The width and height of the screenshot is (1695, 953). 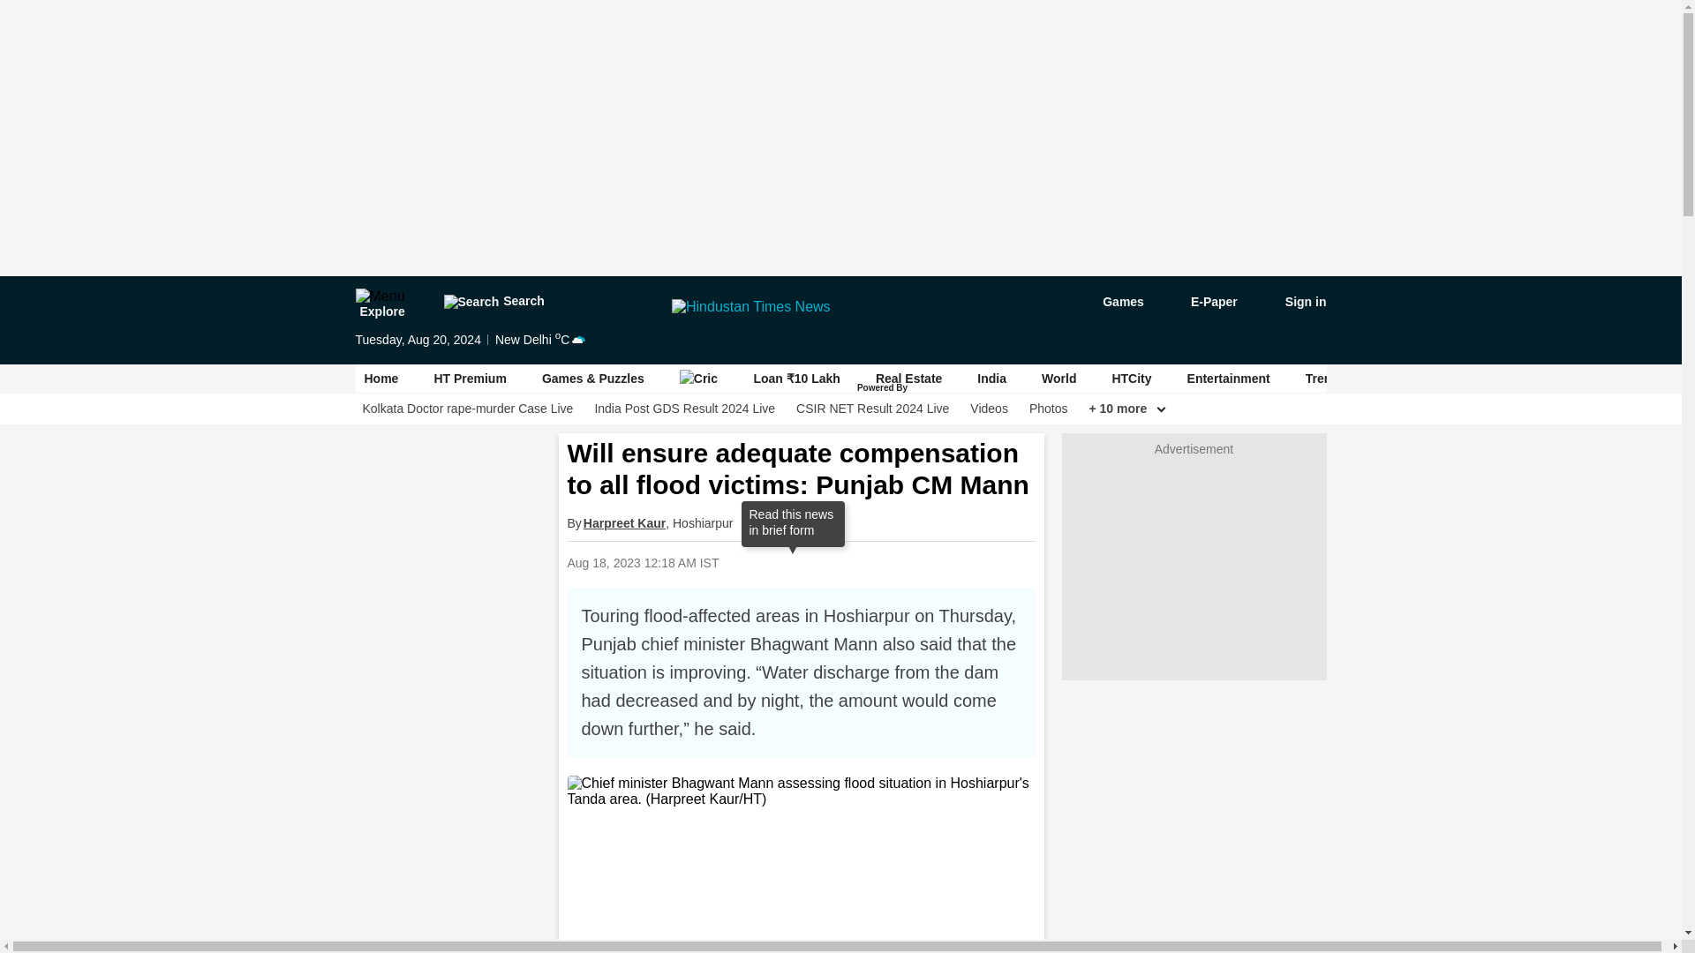 I want to click on Home, so click(x=381, y=379).